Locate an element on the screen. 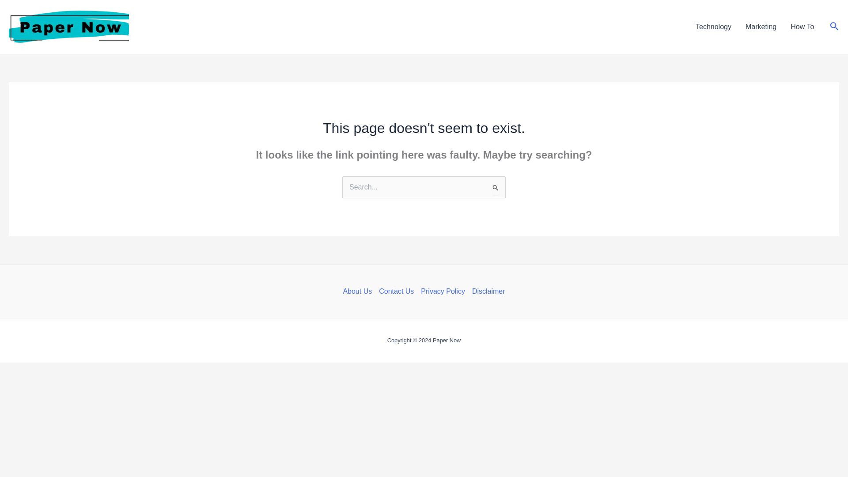  How To is located at coordinates (802, 26).